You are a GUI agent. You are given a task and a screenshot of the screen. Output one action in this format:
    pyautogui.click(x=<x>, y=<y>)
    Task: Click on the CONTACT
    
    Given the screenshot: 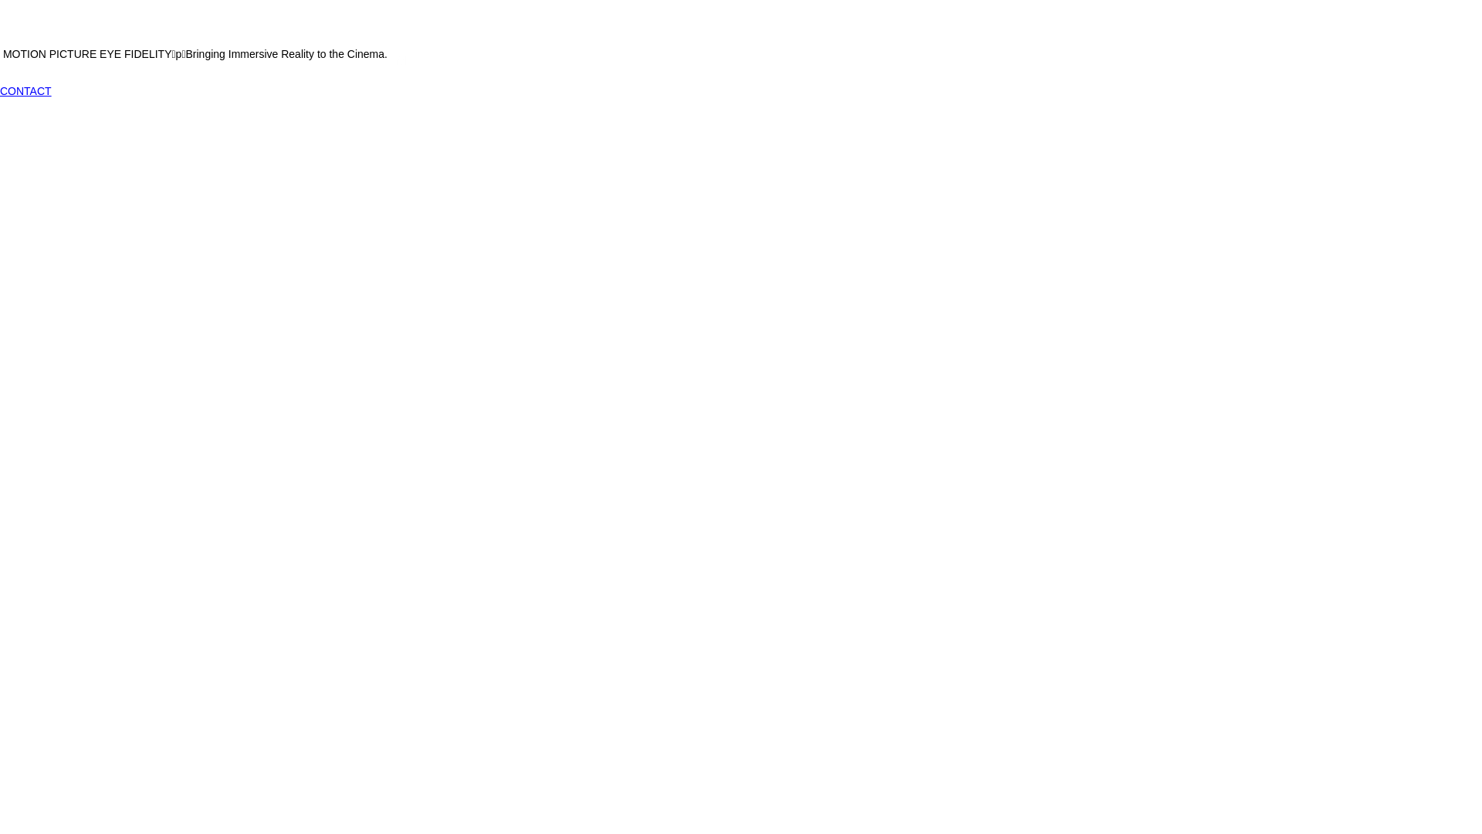 What is the action you would take?
    pyautogui.click(x=26, y=91)
    